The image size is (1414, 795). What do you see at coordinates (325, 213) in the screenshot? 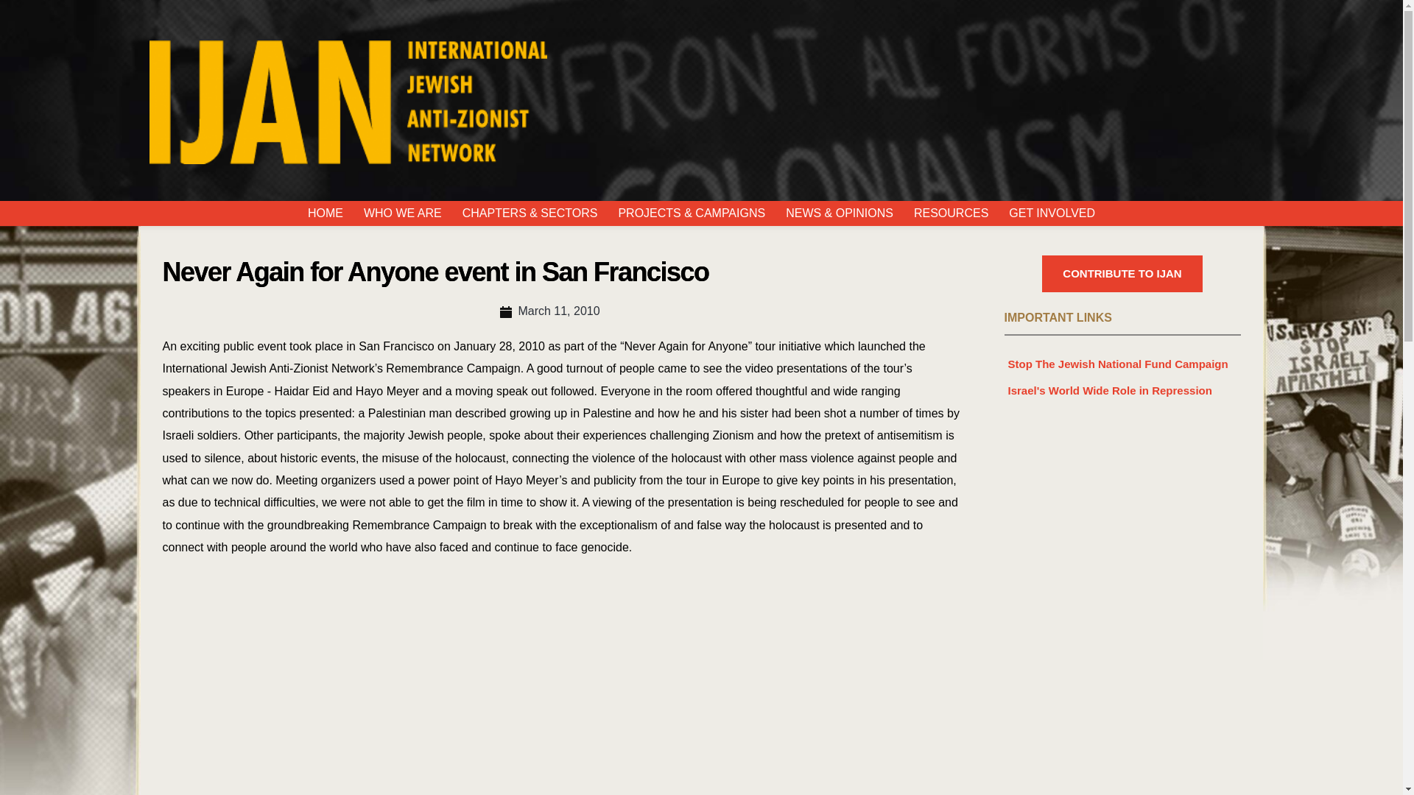
I see `HOME` at bounding box center [325, 213].